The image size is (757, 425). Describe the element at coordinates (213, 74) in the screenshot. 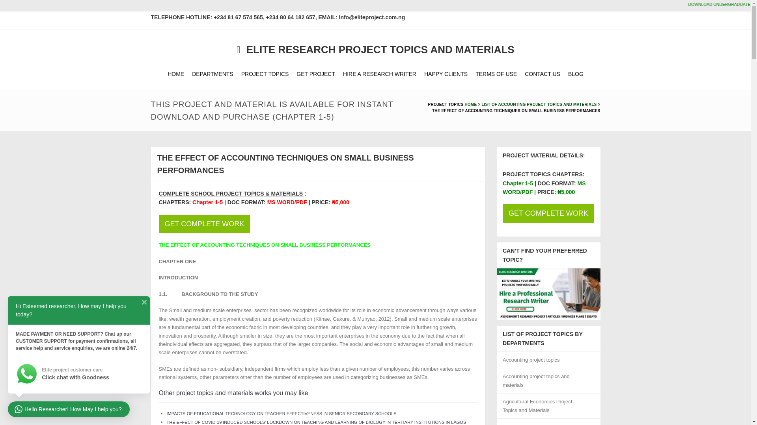

I see `DEPARTMENTS` at that location.